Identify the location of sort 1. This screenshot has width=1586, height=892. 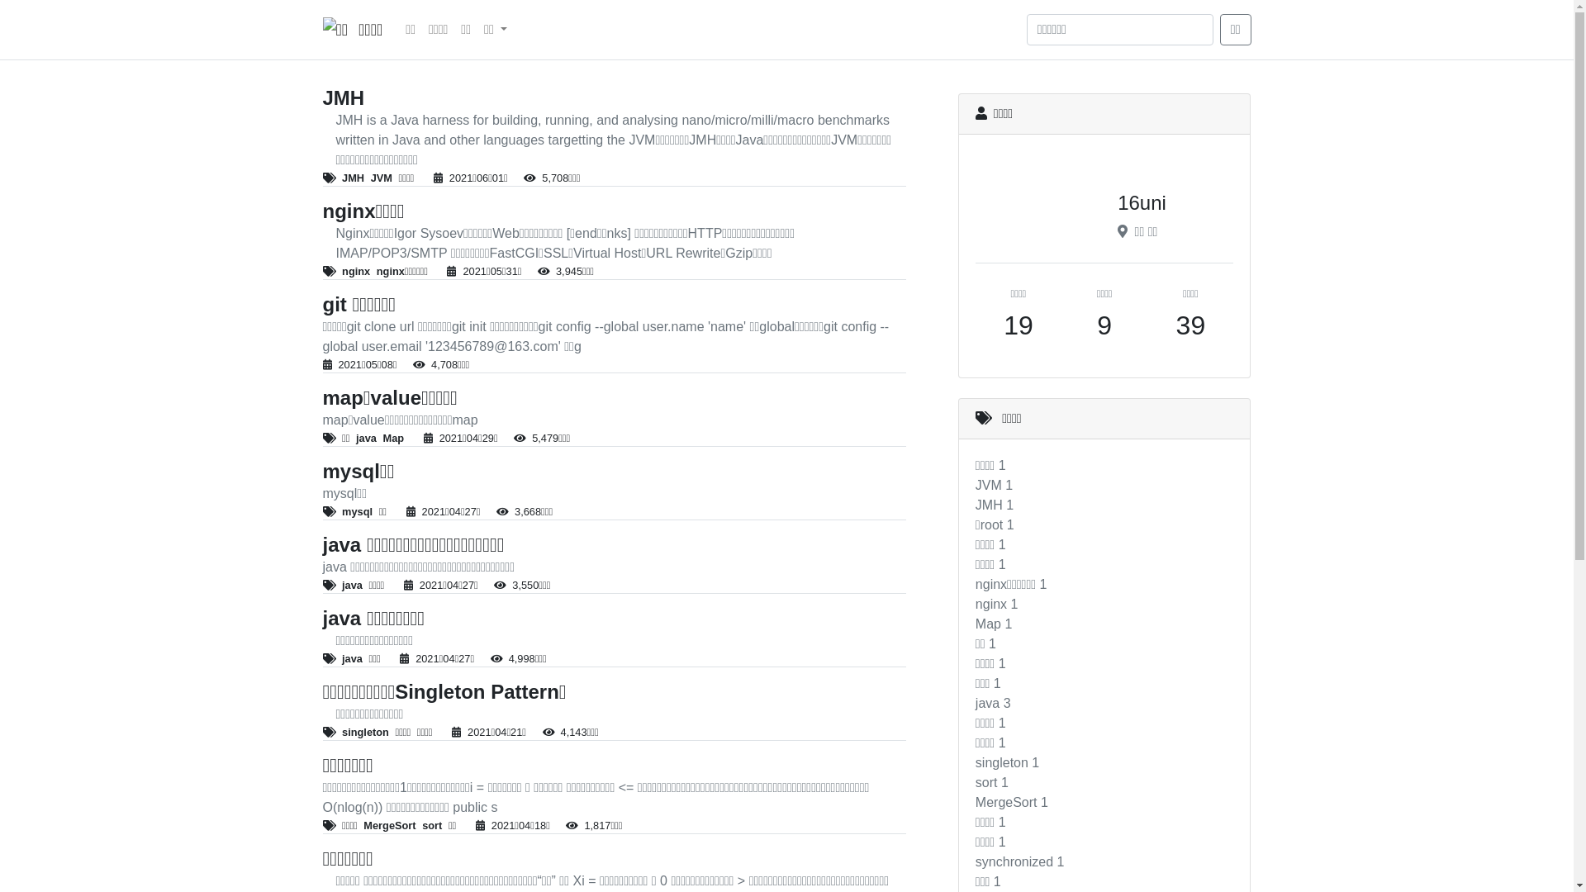
(992, 783).